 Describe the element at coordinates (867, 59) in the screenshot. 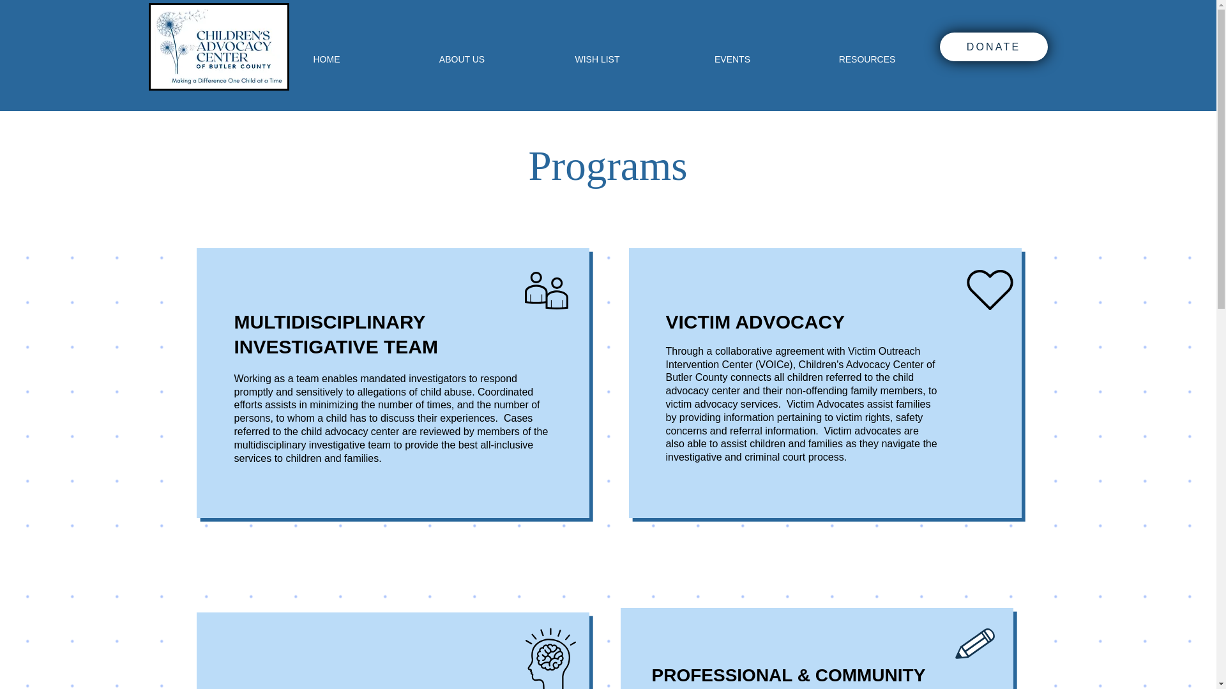

I see `RESOURCES` at that location.